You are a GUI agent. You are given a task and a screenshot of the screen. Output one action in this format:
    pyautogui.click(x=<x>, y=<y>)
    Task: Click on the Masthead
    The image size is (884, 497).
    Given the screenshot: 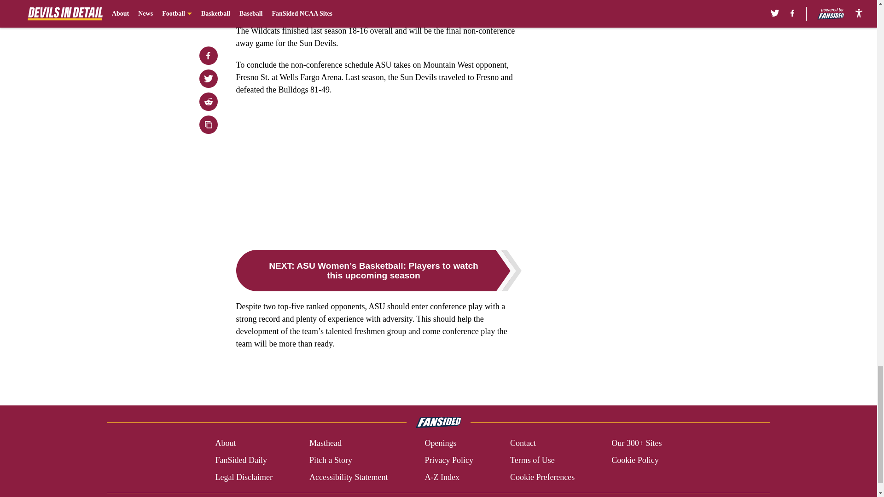 What is the action you would take?
    pyautogui.click(x=325, y=444)
    